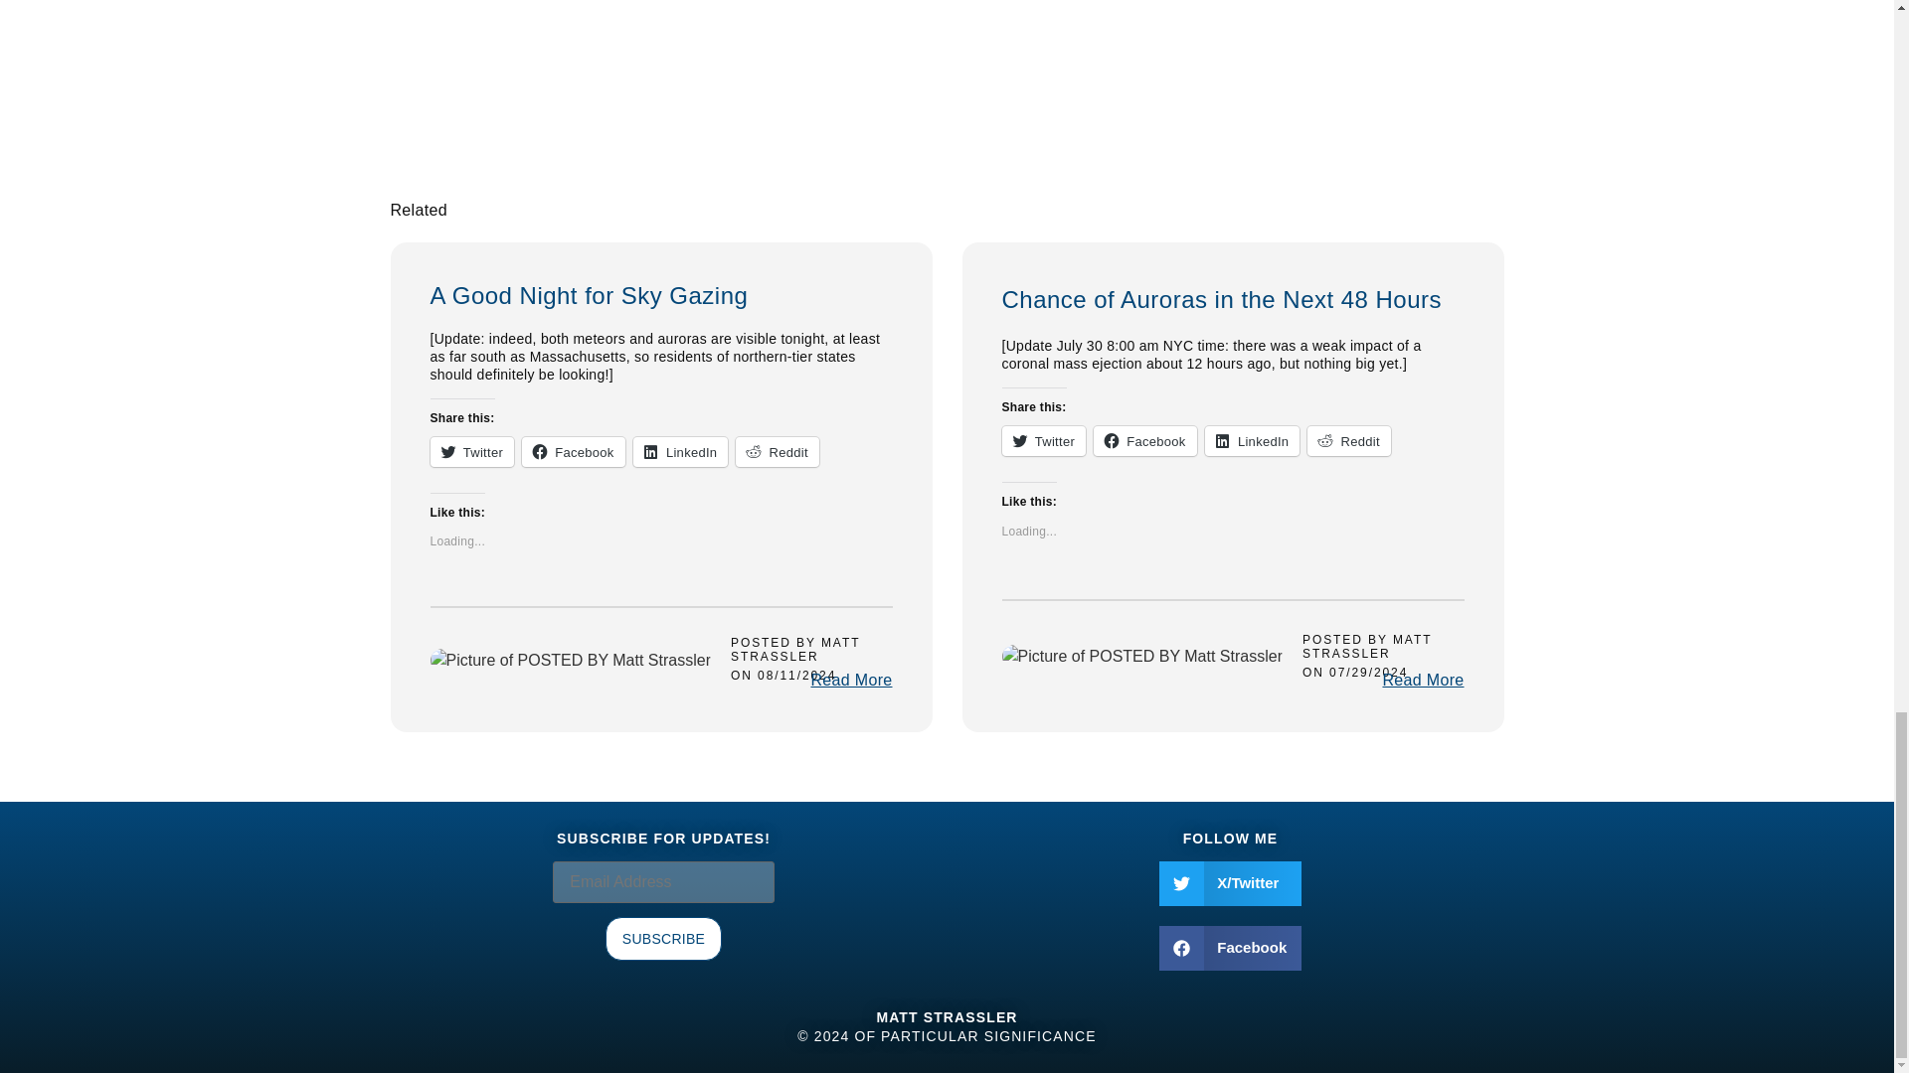 The height and width of the screenshot is (1073, 1909). Describe the element at coordinates (471, 451) in the screenshot. I see `Click to share on Twitter` at that location.